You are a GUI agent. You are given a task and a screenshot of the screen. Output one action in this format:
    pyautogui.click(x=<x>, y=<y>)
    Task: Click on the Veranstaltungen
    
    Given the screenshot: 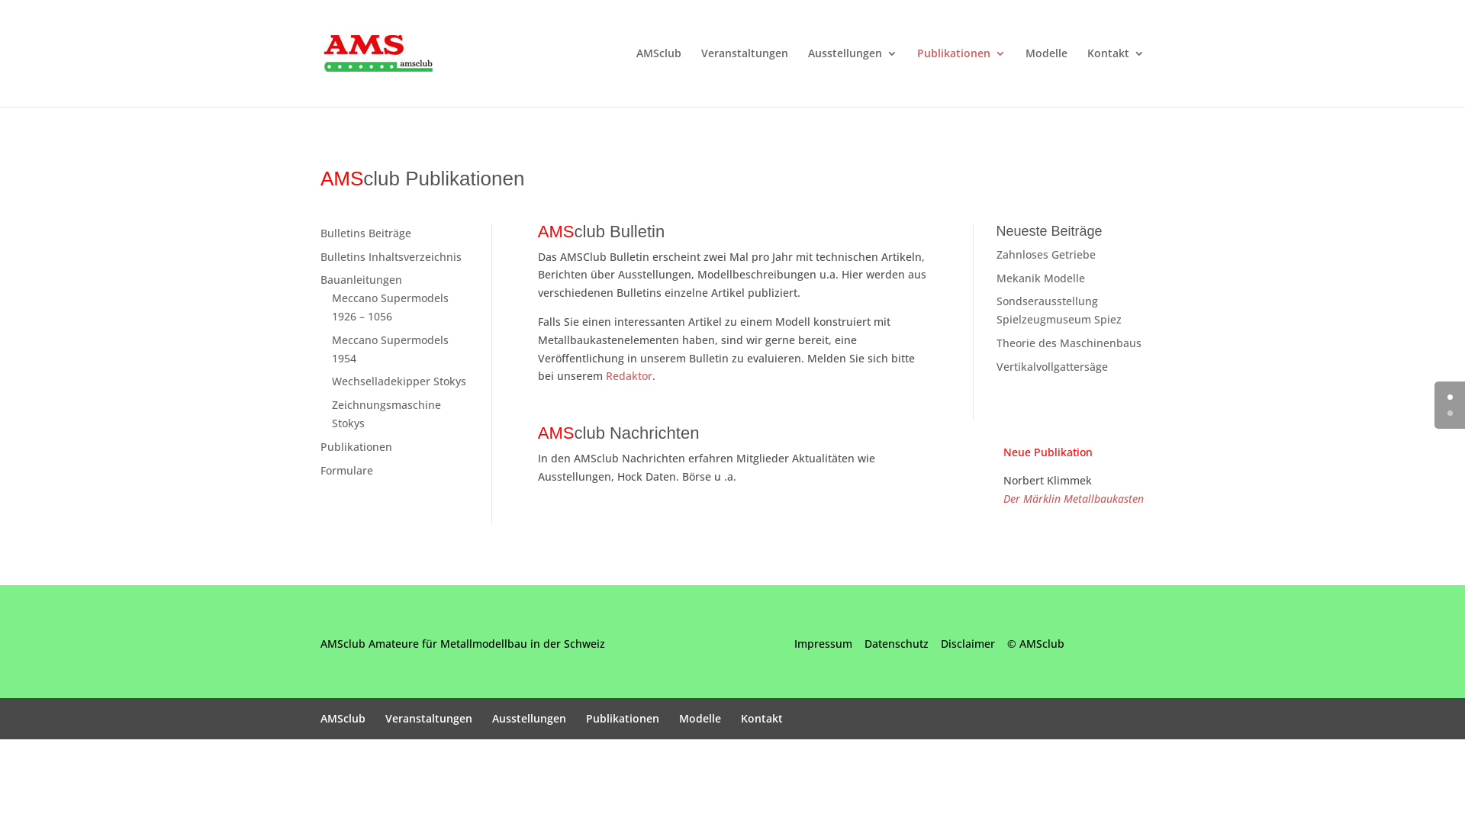 What is the action you would take?
    pyautogui.click(x=745, y=78)
    